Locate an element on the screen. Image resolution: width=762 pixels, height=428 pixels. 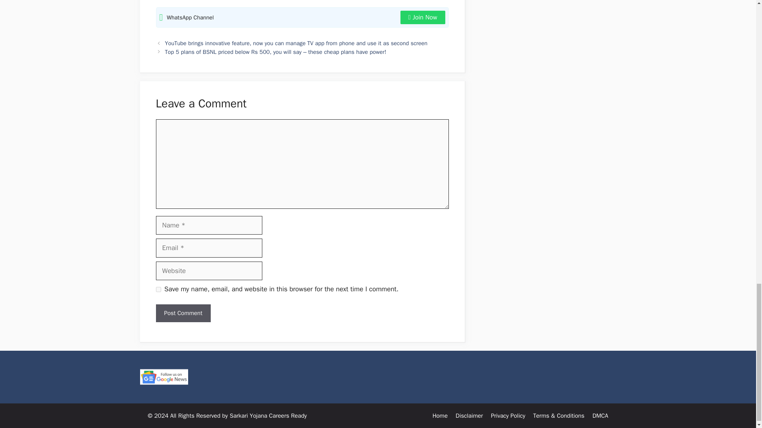
Join Now is located at coordinates (423, 17).